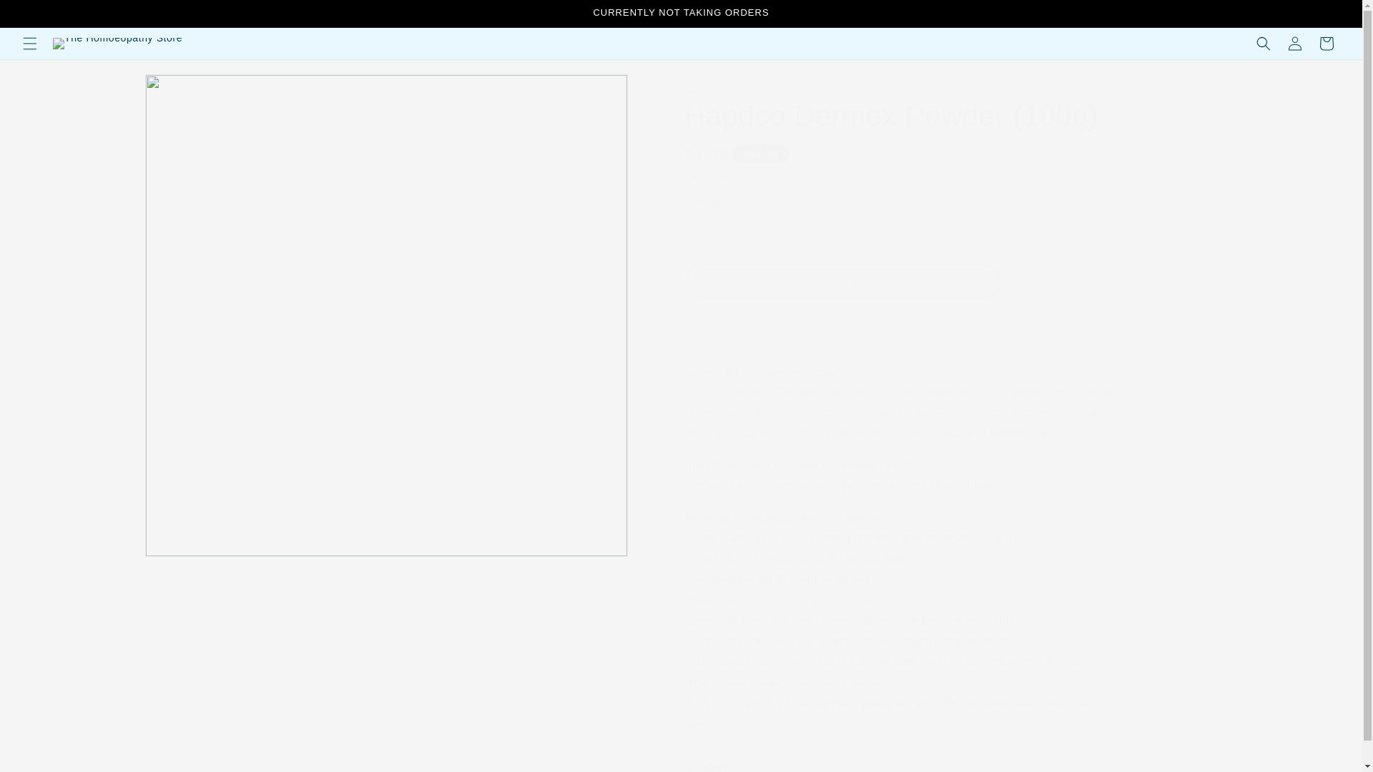  Describe the element at coordinates (736, 229) in the screenshot. I see `1` at that location.